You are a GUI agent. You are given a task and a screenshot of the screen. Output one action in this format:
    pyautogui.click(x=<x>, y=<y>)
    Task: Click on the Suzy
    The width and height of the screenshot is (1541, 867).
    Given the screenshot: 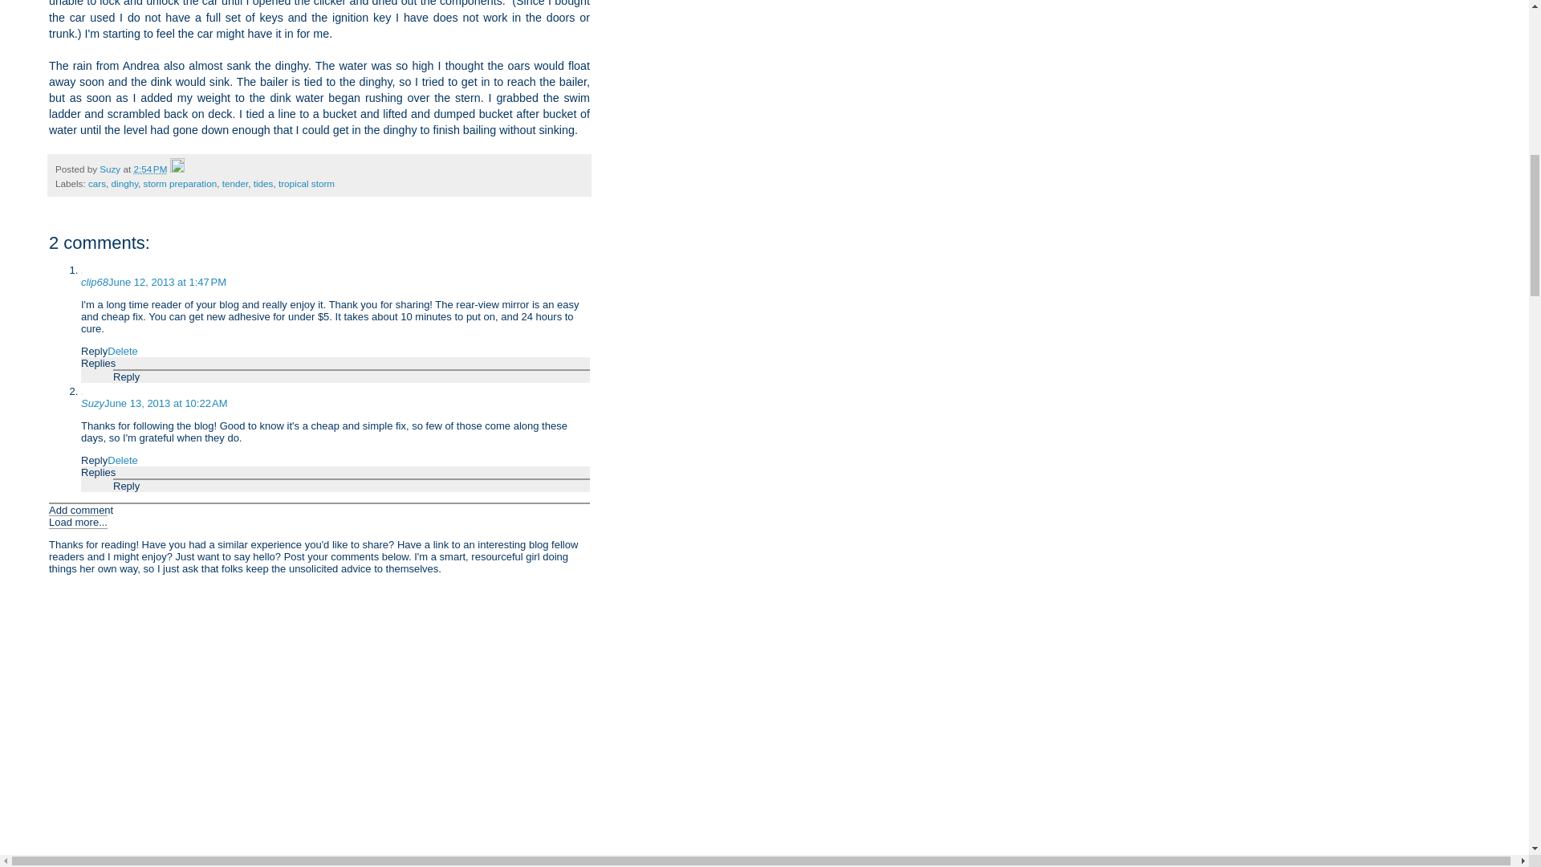 What is the action you would take?
    pyautogui.click(x=111, y=169)
    